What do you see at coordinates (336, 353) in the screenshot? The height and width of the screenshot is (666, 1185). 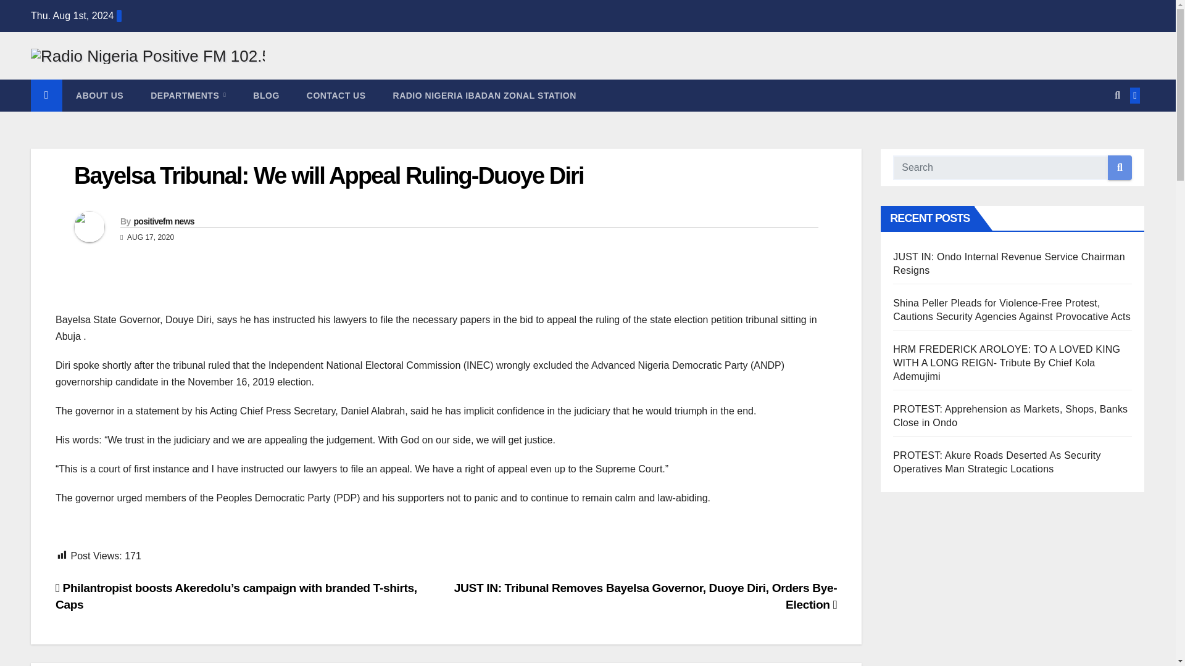 I see `CONTACT US` at bounding box center [336, 353].